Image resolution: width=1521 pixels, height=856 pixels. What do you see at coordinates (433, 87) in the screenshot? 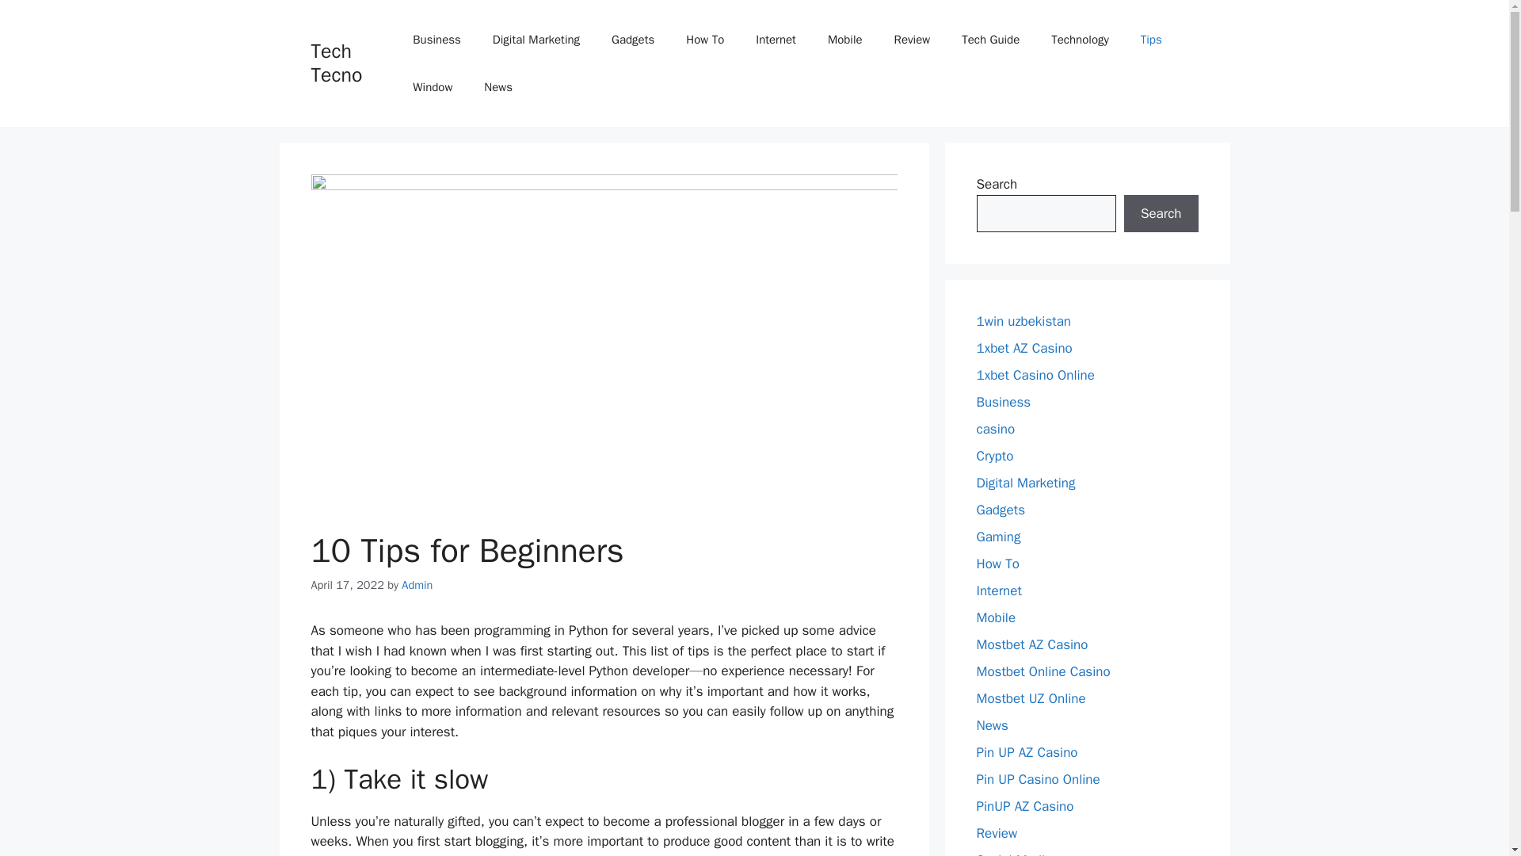
I see `Window` at bounding box center [433, 87].